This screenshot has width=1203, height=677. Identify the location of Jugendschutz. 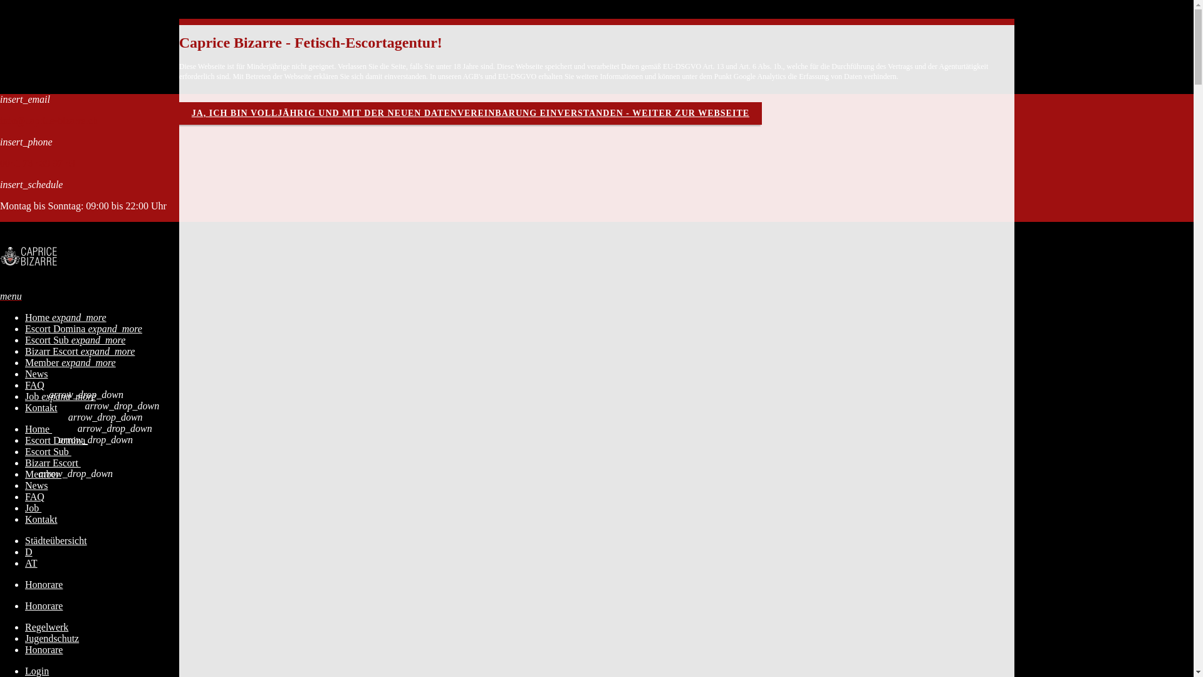
(52, 638).